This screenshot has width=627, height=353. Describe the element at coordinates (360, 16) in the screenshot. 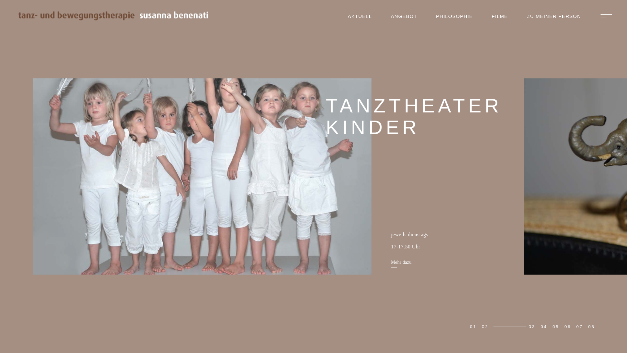

I see `AKTUELL` at that location.